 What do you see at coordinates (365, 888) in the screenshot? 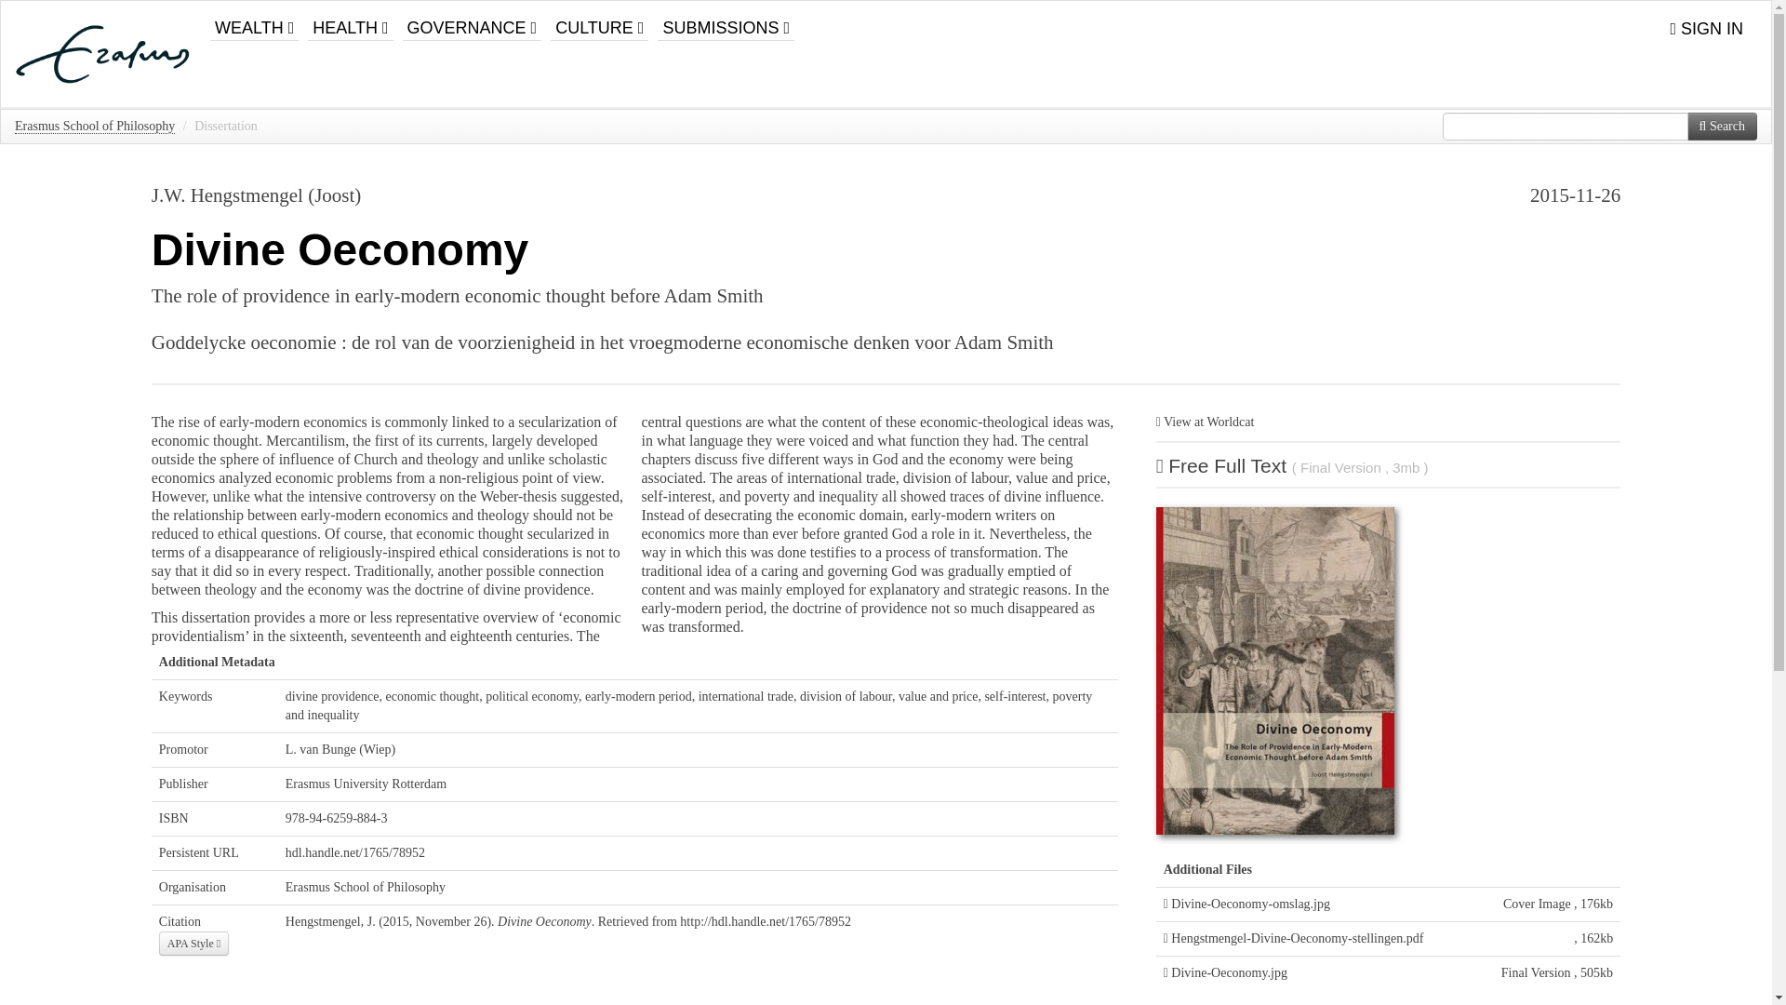
I see `Erasmus School of Philosophy` at bounding box center [365, 888].